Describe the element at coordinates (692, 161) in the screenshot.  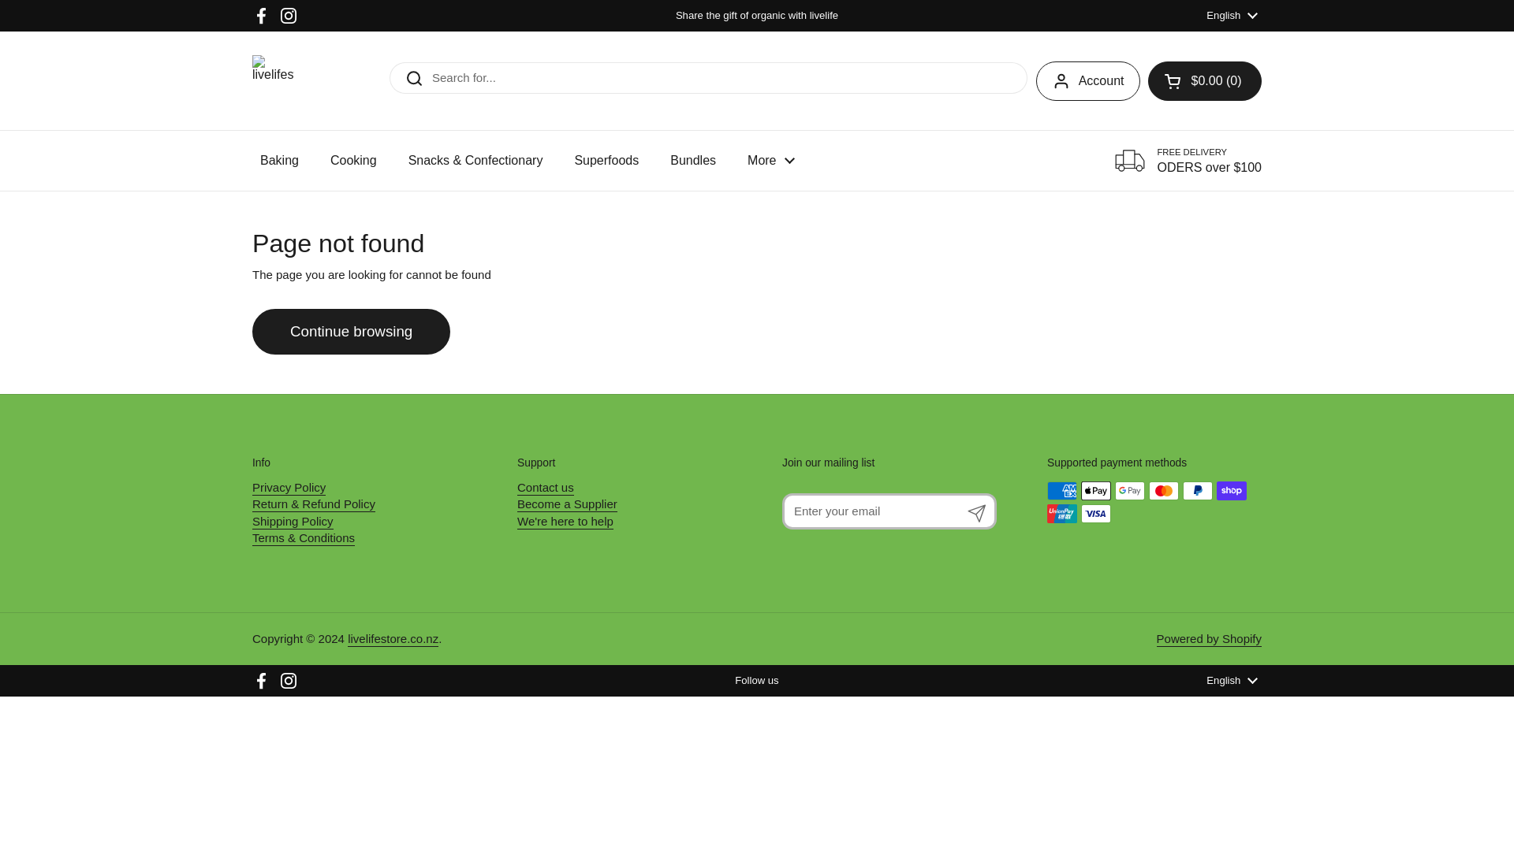
I see `Bundles` at that location.